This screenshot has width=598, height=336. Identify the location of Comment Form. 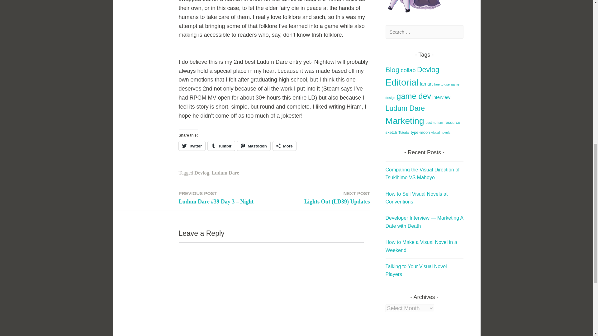
(271, 289).